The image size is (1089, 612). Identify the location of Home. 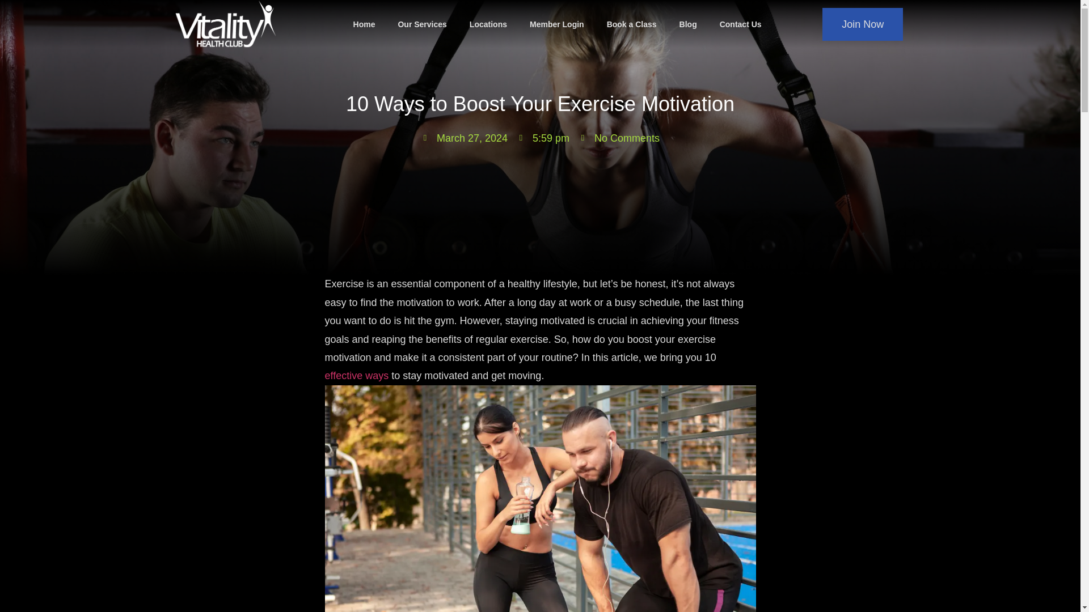
(364, 24).